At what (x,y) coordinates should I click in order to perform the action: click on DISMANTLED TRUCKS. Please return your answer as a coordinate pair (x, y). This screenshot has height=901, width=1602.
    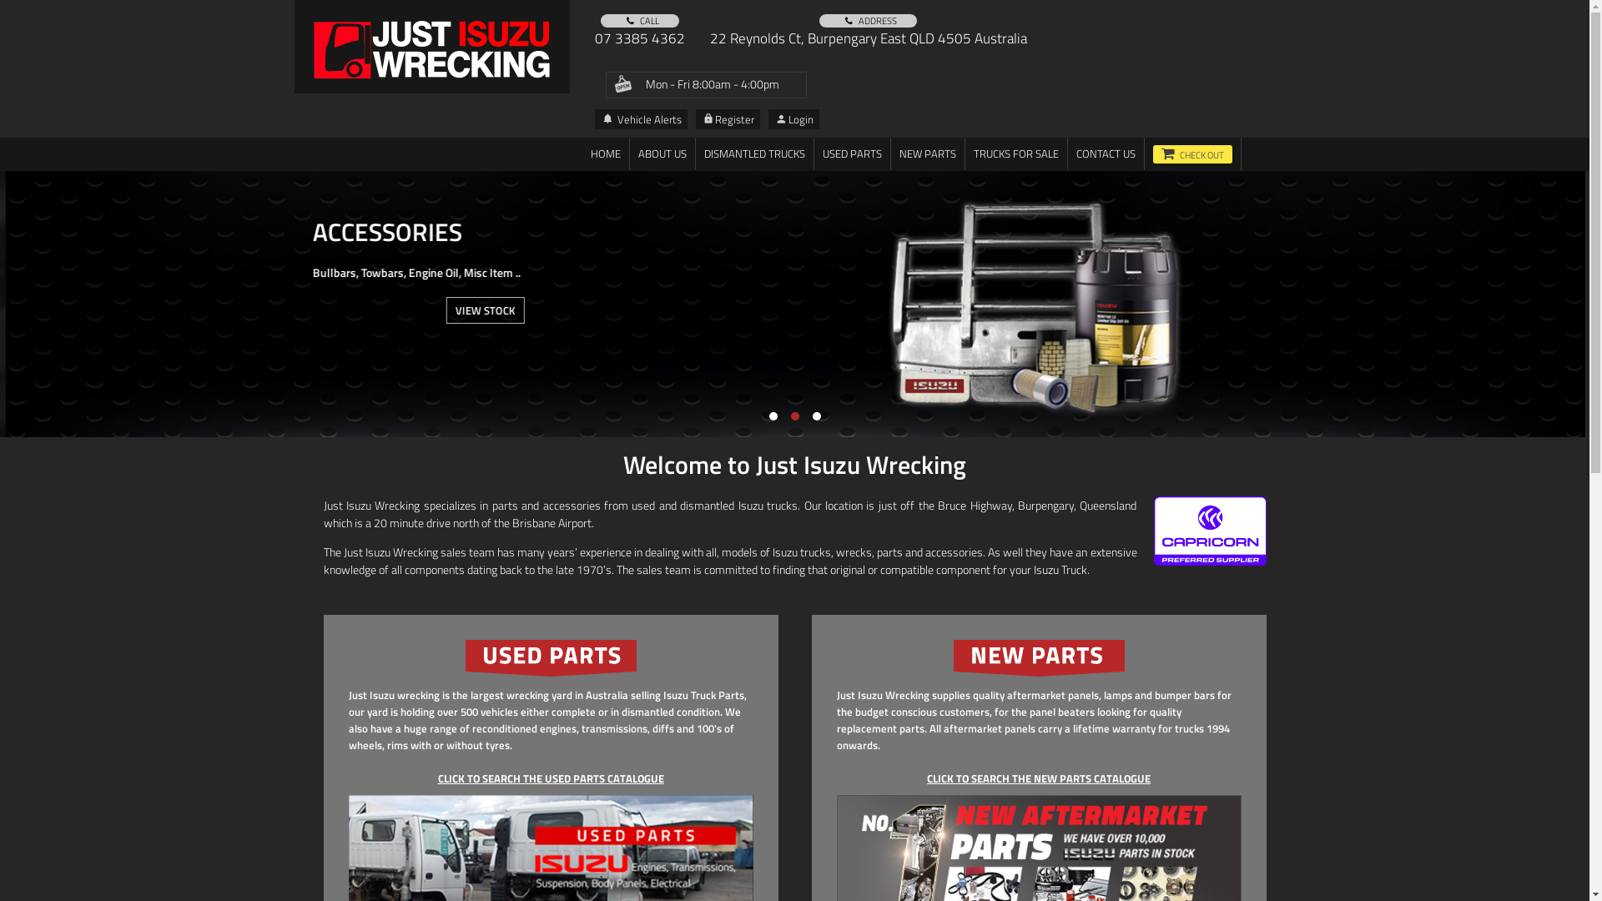
    Looking at the image, I should click on (754, 154).